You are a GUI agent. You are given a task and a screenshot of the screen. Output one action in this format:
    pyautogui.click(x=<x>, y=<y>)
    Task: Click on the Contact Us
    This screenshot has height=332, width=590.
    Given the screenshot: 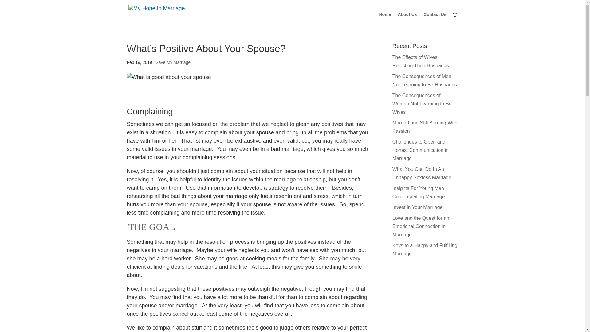 What is the action you would take?
    pyautogui.click(x=435, y=20)
    